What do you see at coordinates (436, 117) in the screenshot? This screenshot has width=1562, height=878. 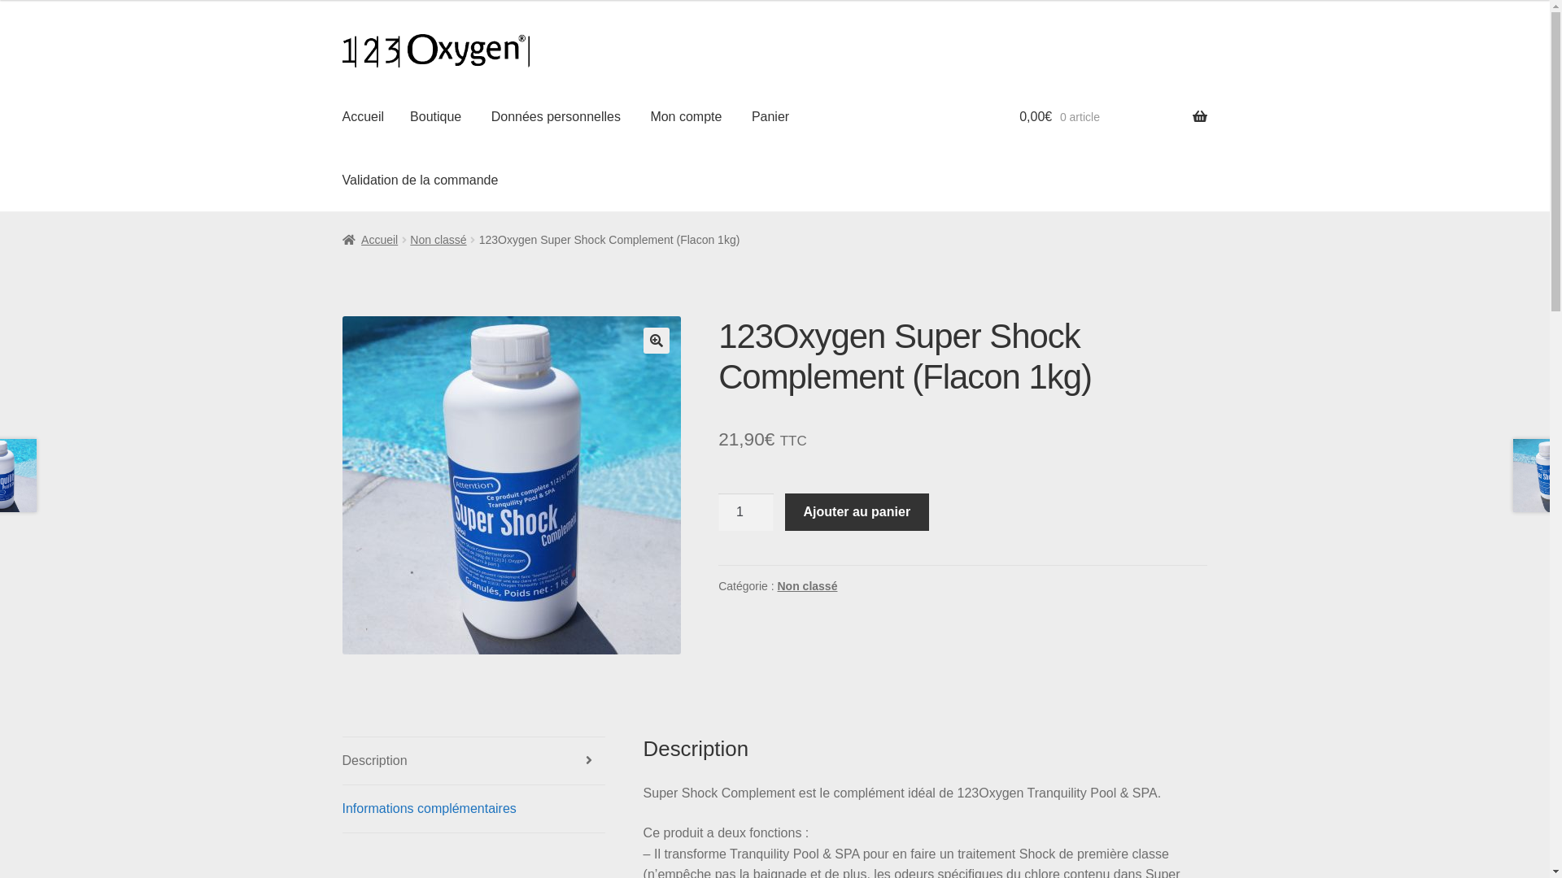 I see `Boutique` at bounding box center [436, 117].